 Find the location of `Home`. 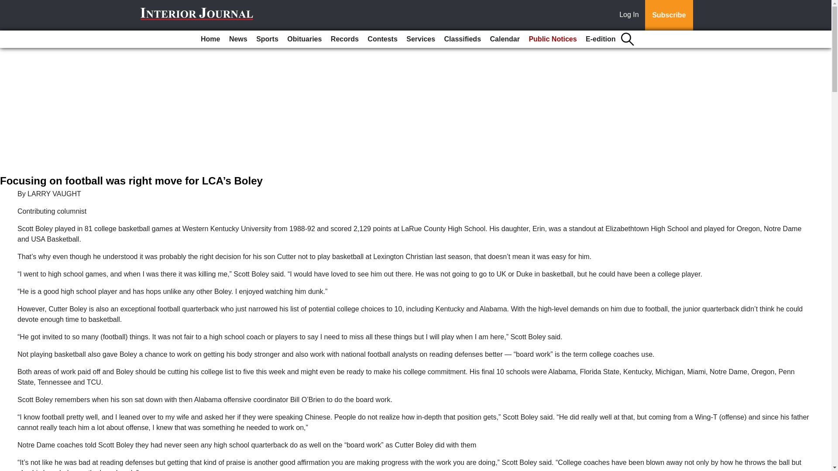

Home is located at coordinates (210, 39).